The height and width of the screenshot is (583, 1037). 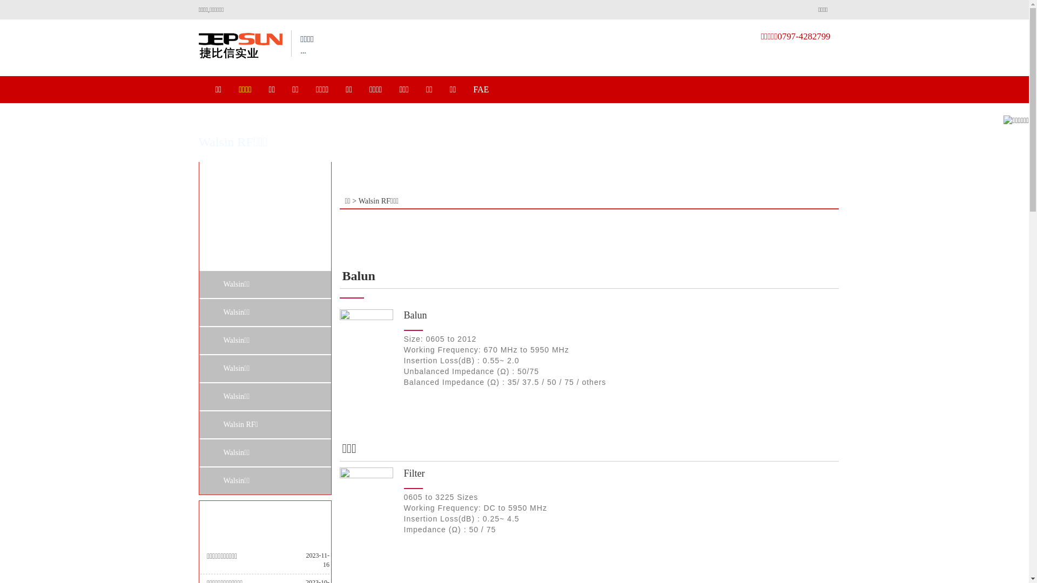 I want to click on FAE, so click(x=481, y=90).